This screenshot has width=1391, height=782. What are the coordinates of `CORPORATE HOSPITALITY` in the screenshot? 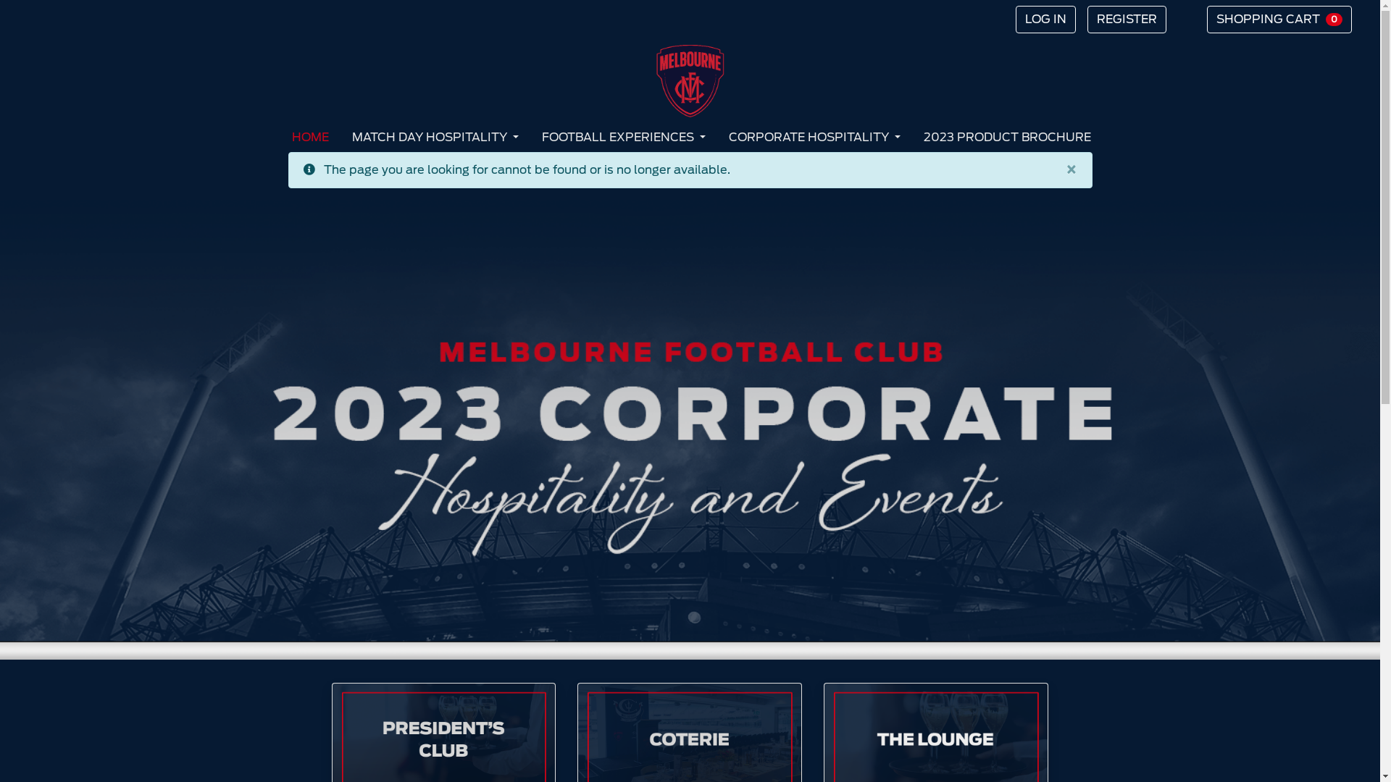 It's located at (814, 138).